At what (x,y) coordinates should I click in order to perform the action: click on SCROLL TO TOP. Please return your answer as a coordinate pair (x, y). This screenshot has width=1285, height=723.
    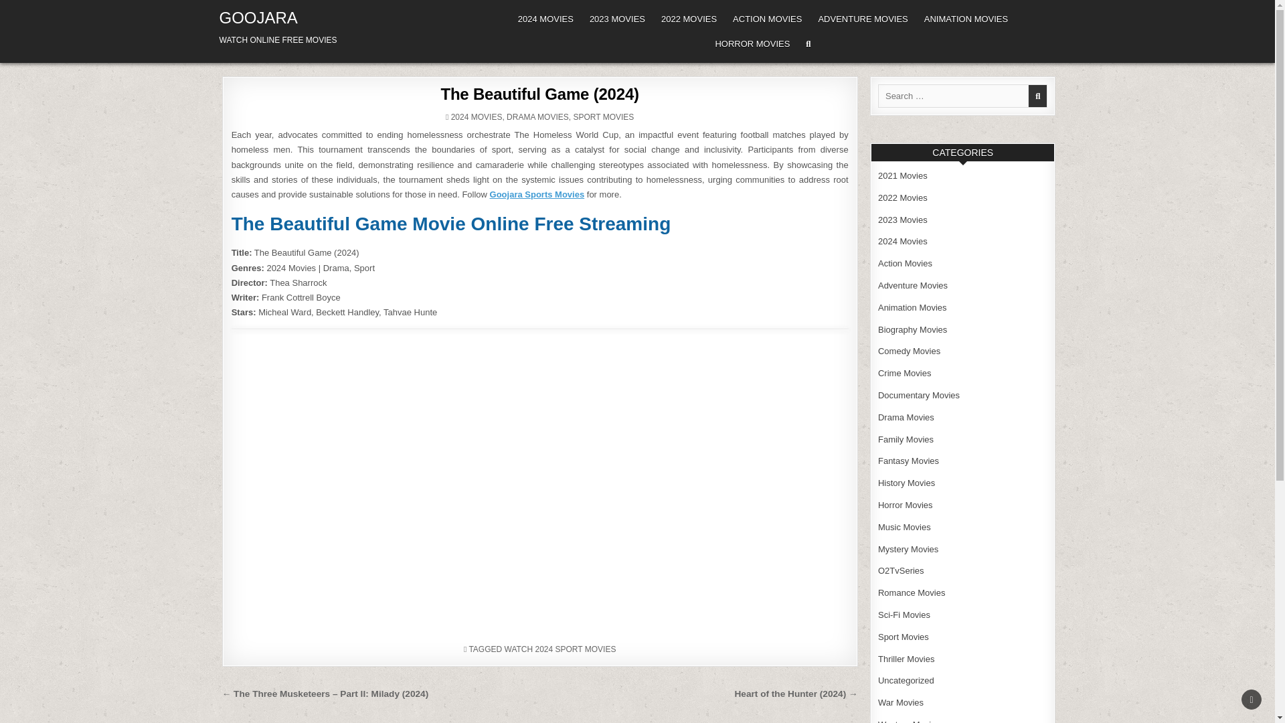
    Looking at the image, I should click on (1252, 699).